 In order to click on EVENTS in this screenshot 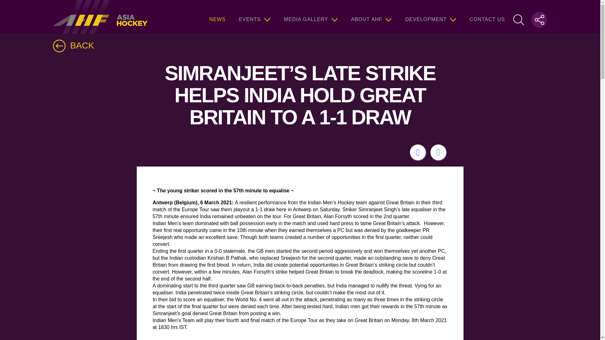, I will do `click(255, 17)`.